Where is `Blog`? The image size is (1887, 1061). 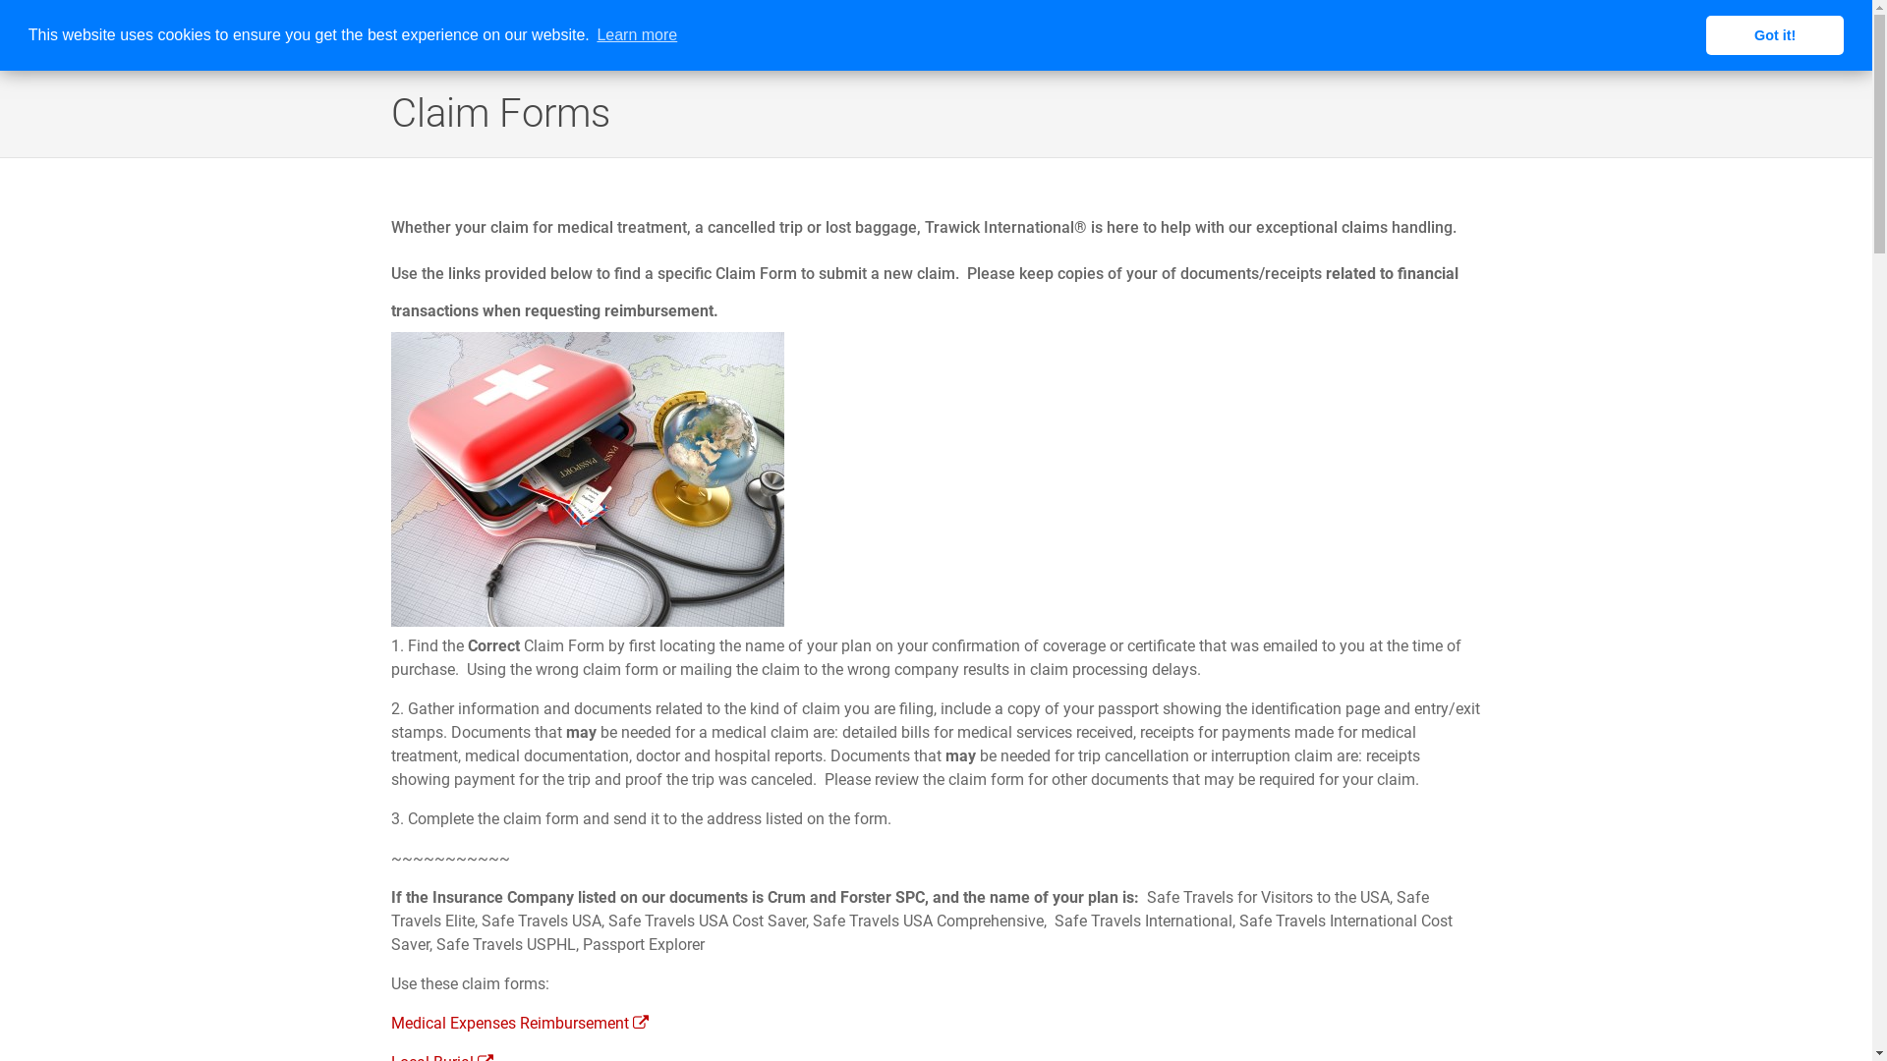
Blog is located at coordinates (1834, 35).